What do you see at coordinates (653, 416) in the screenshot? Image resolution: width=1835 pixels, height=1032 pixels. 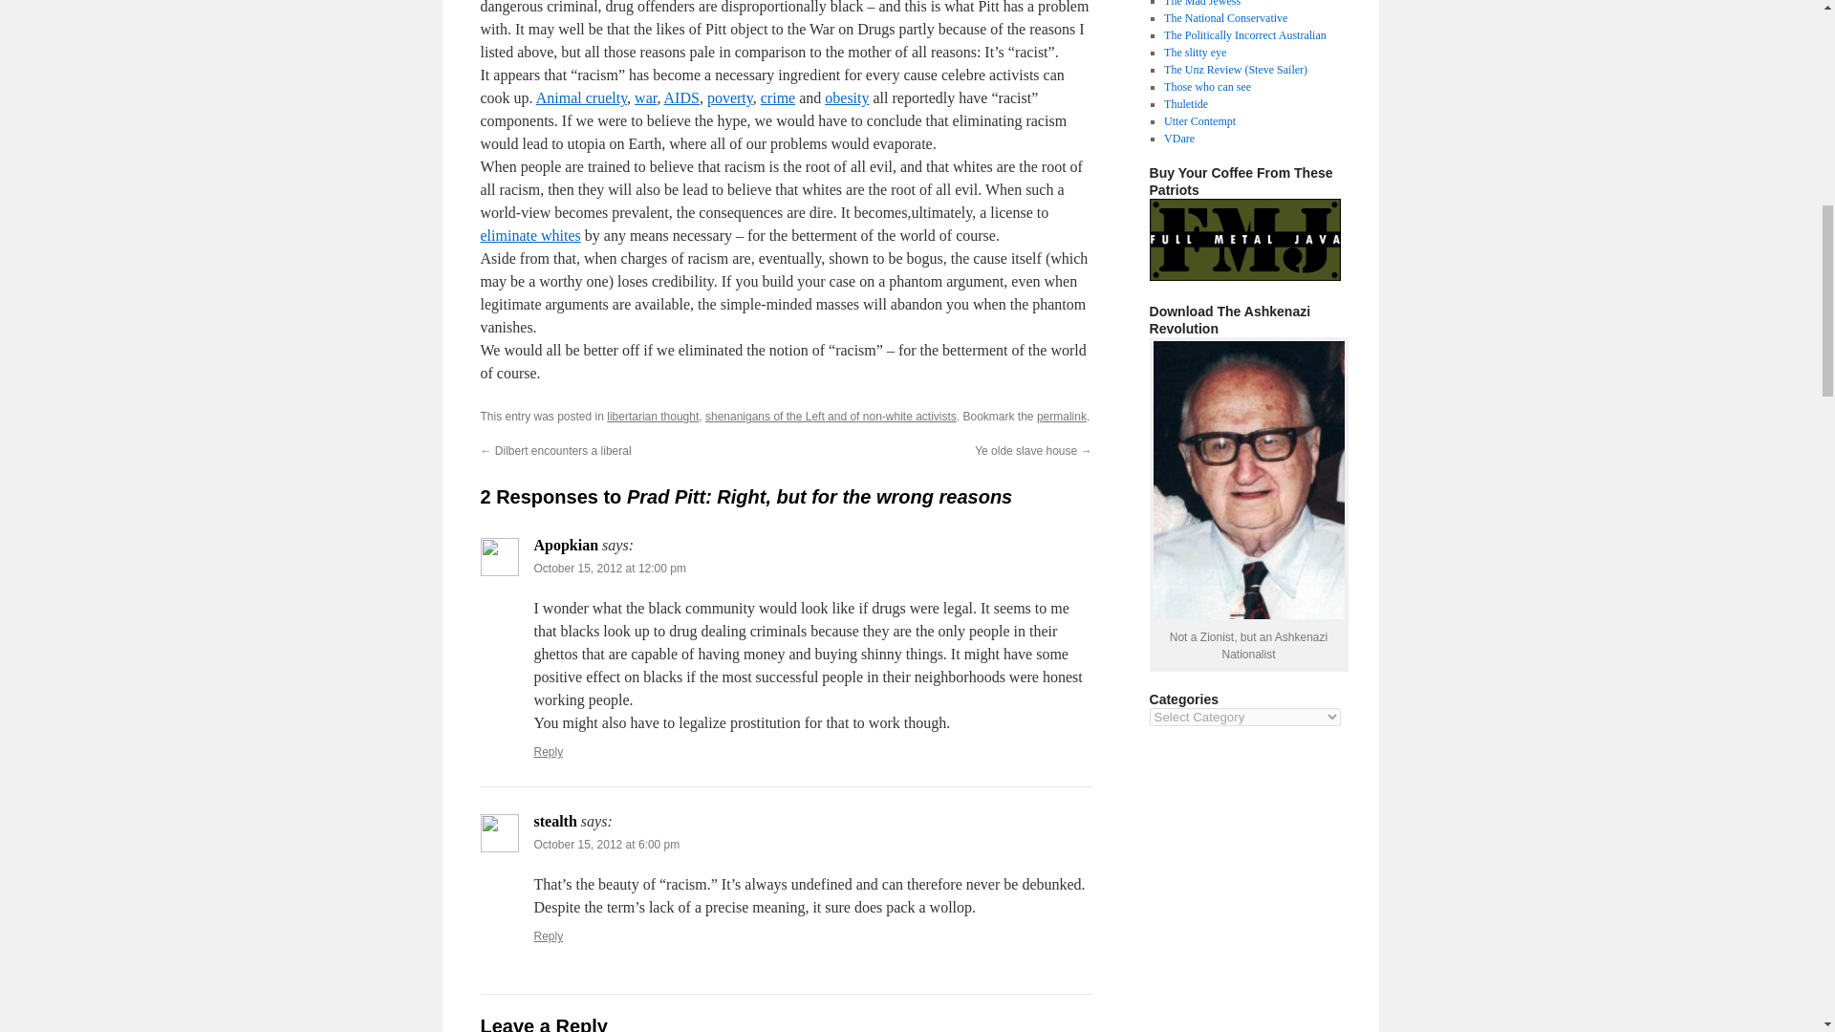 I see `libertarian thought` at bounding box center [653, 416].